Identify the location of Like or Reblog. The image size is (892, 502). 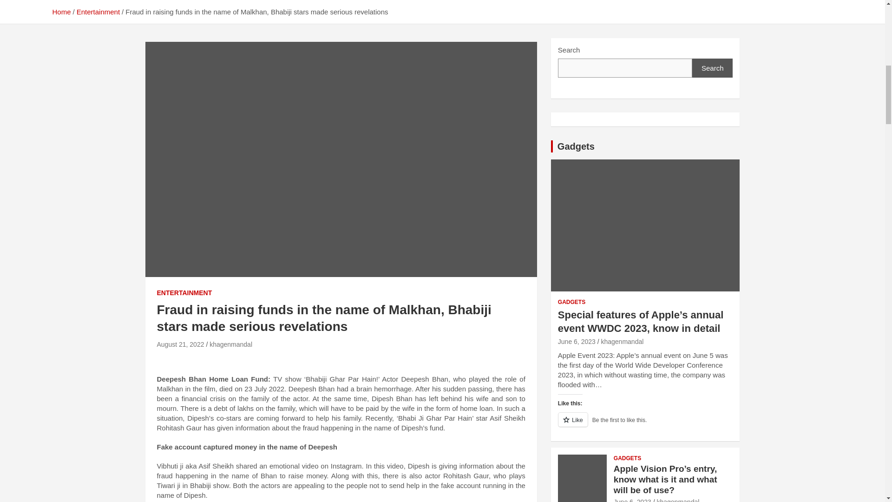
(646, 425).